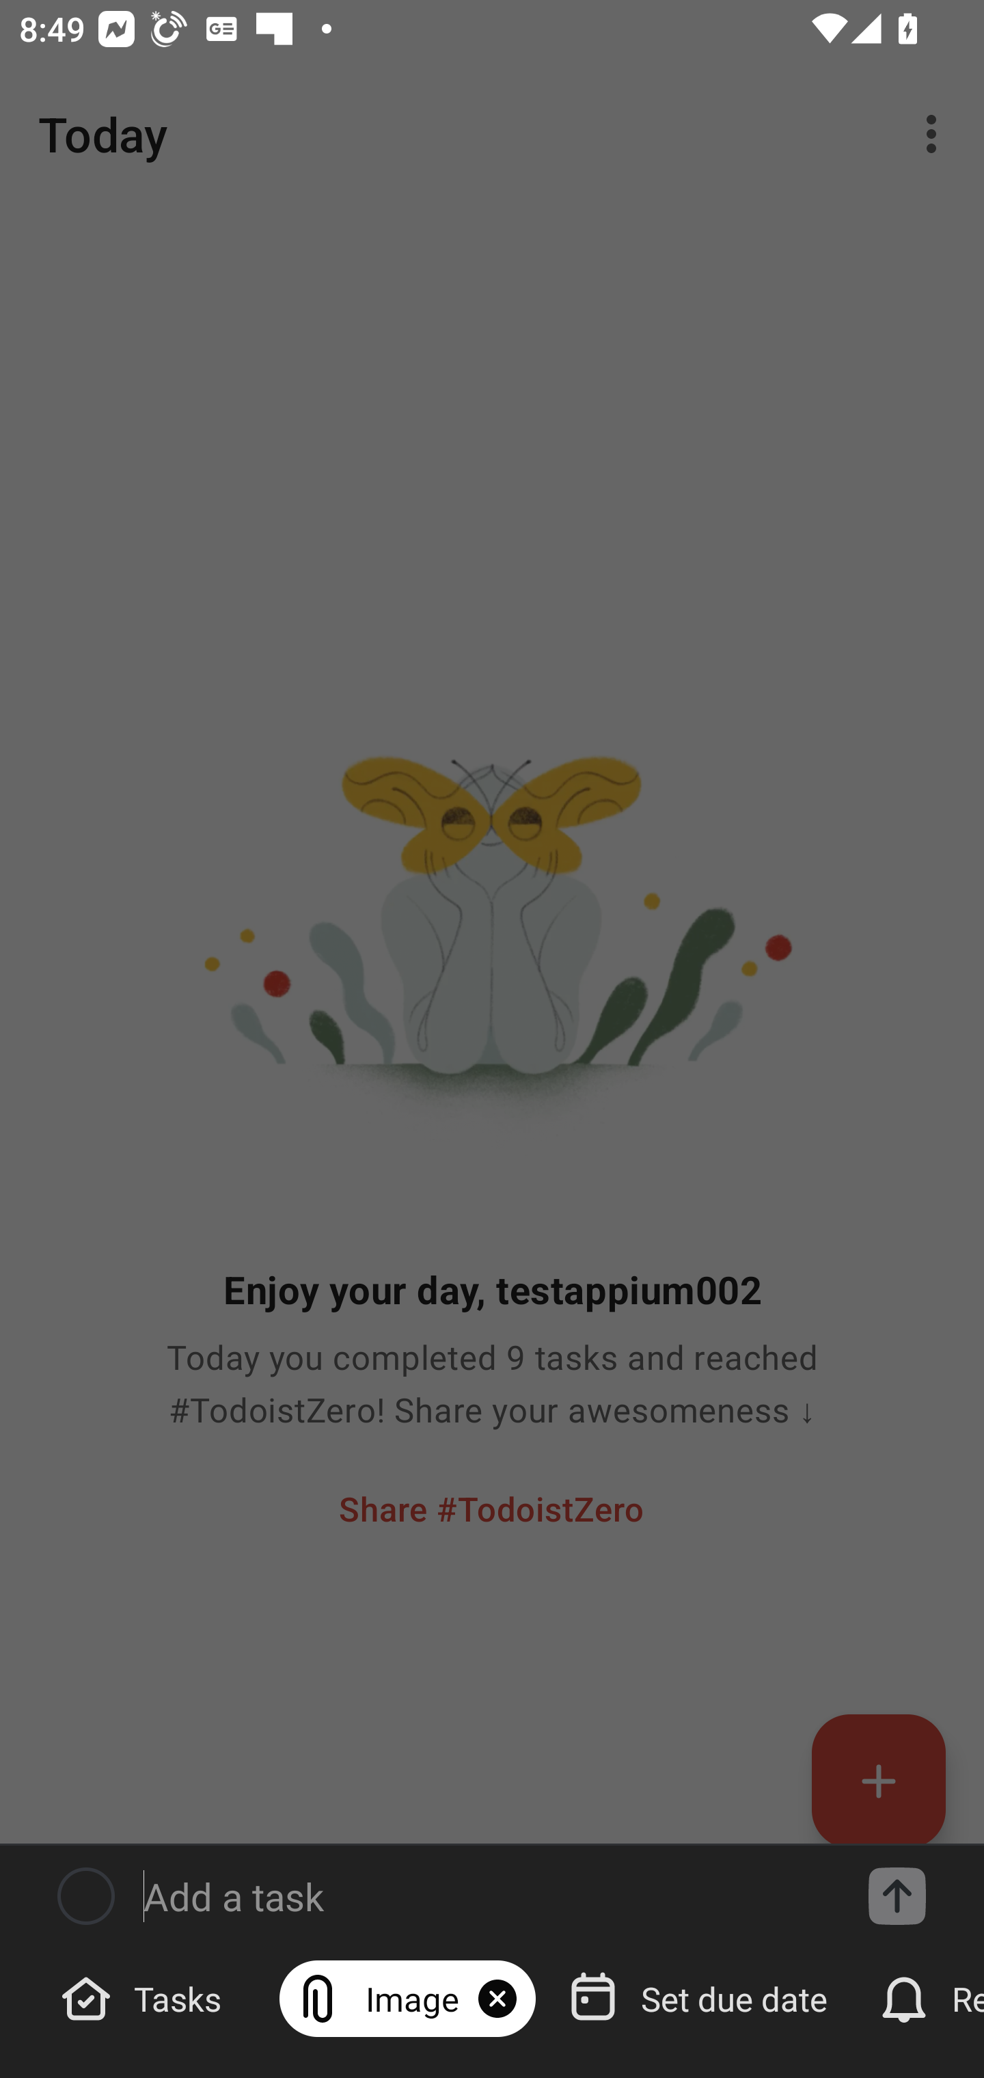 Image resolution: width=984 pixels, height=2078 pixels. I want to click on Set due date, so click(700, 1997).